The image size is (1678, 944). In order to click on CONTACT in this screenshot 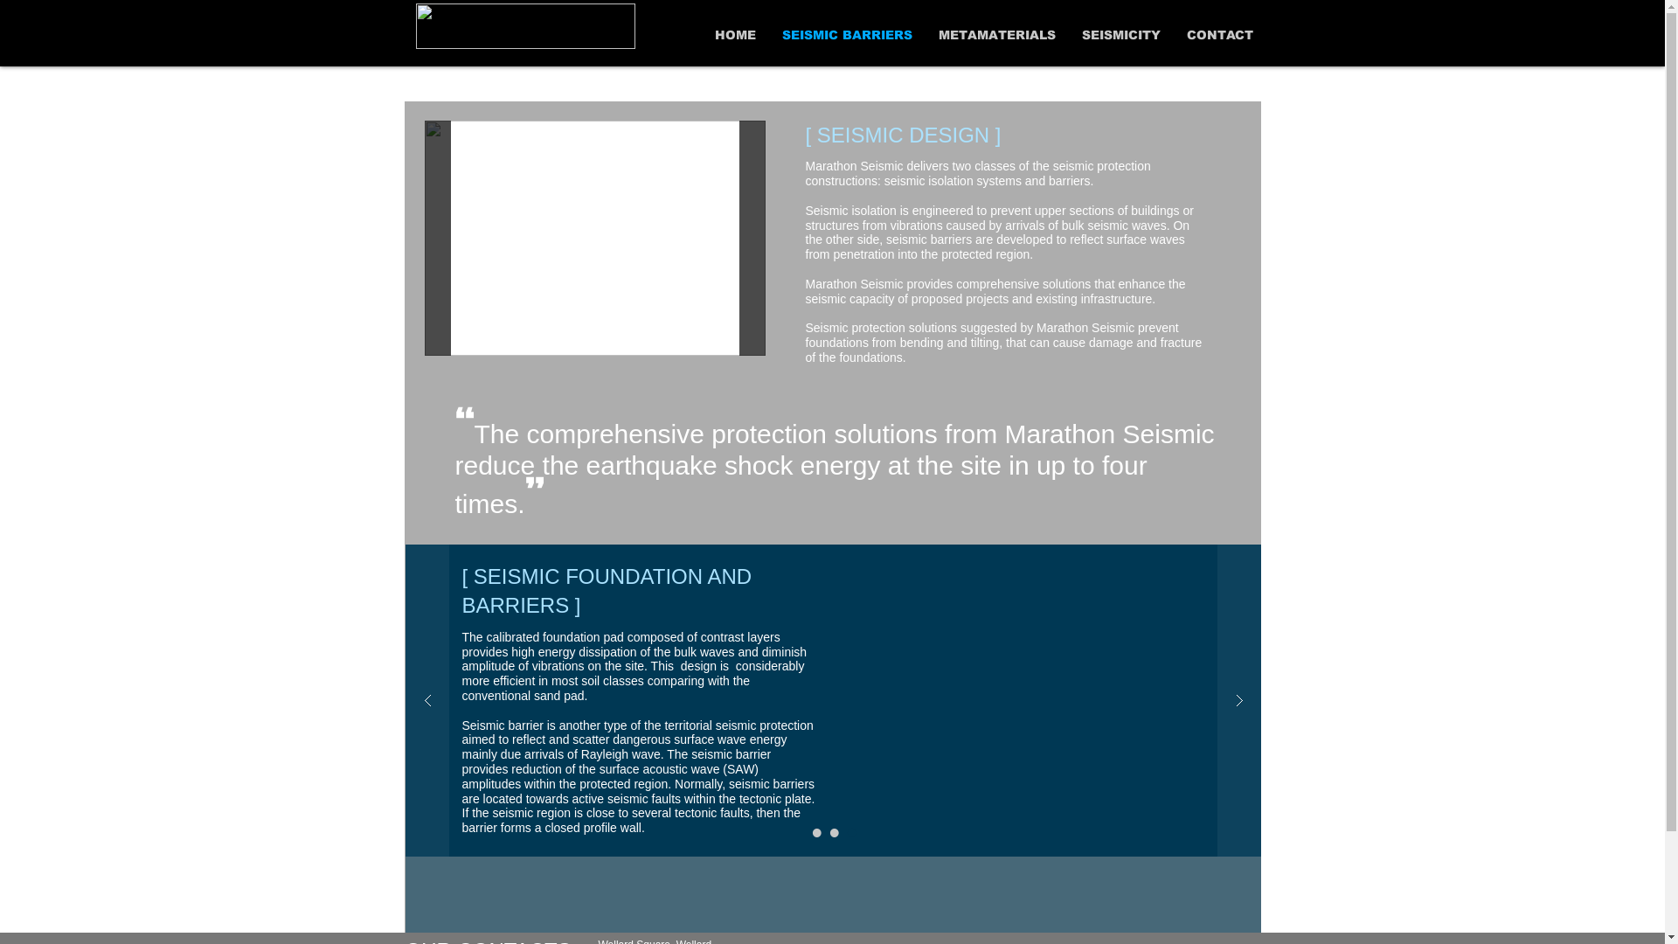, I will do `click(1219, 35)`.